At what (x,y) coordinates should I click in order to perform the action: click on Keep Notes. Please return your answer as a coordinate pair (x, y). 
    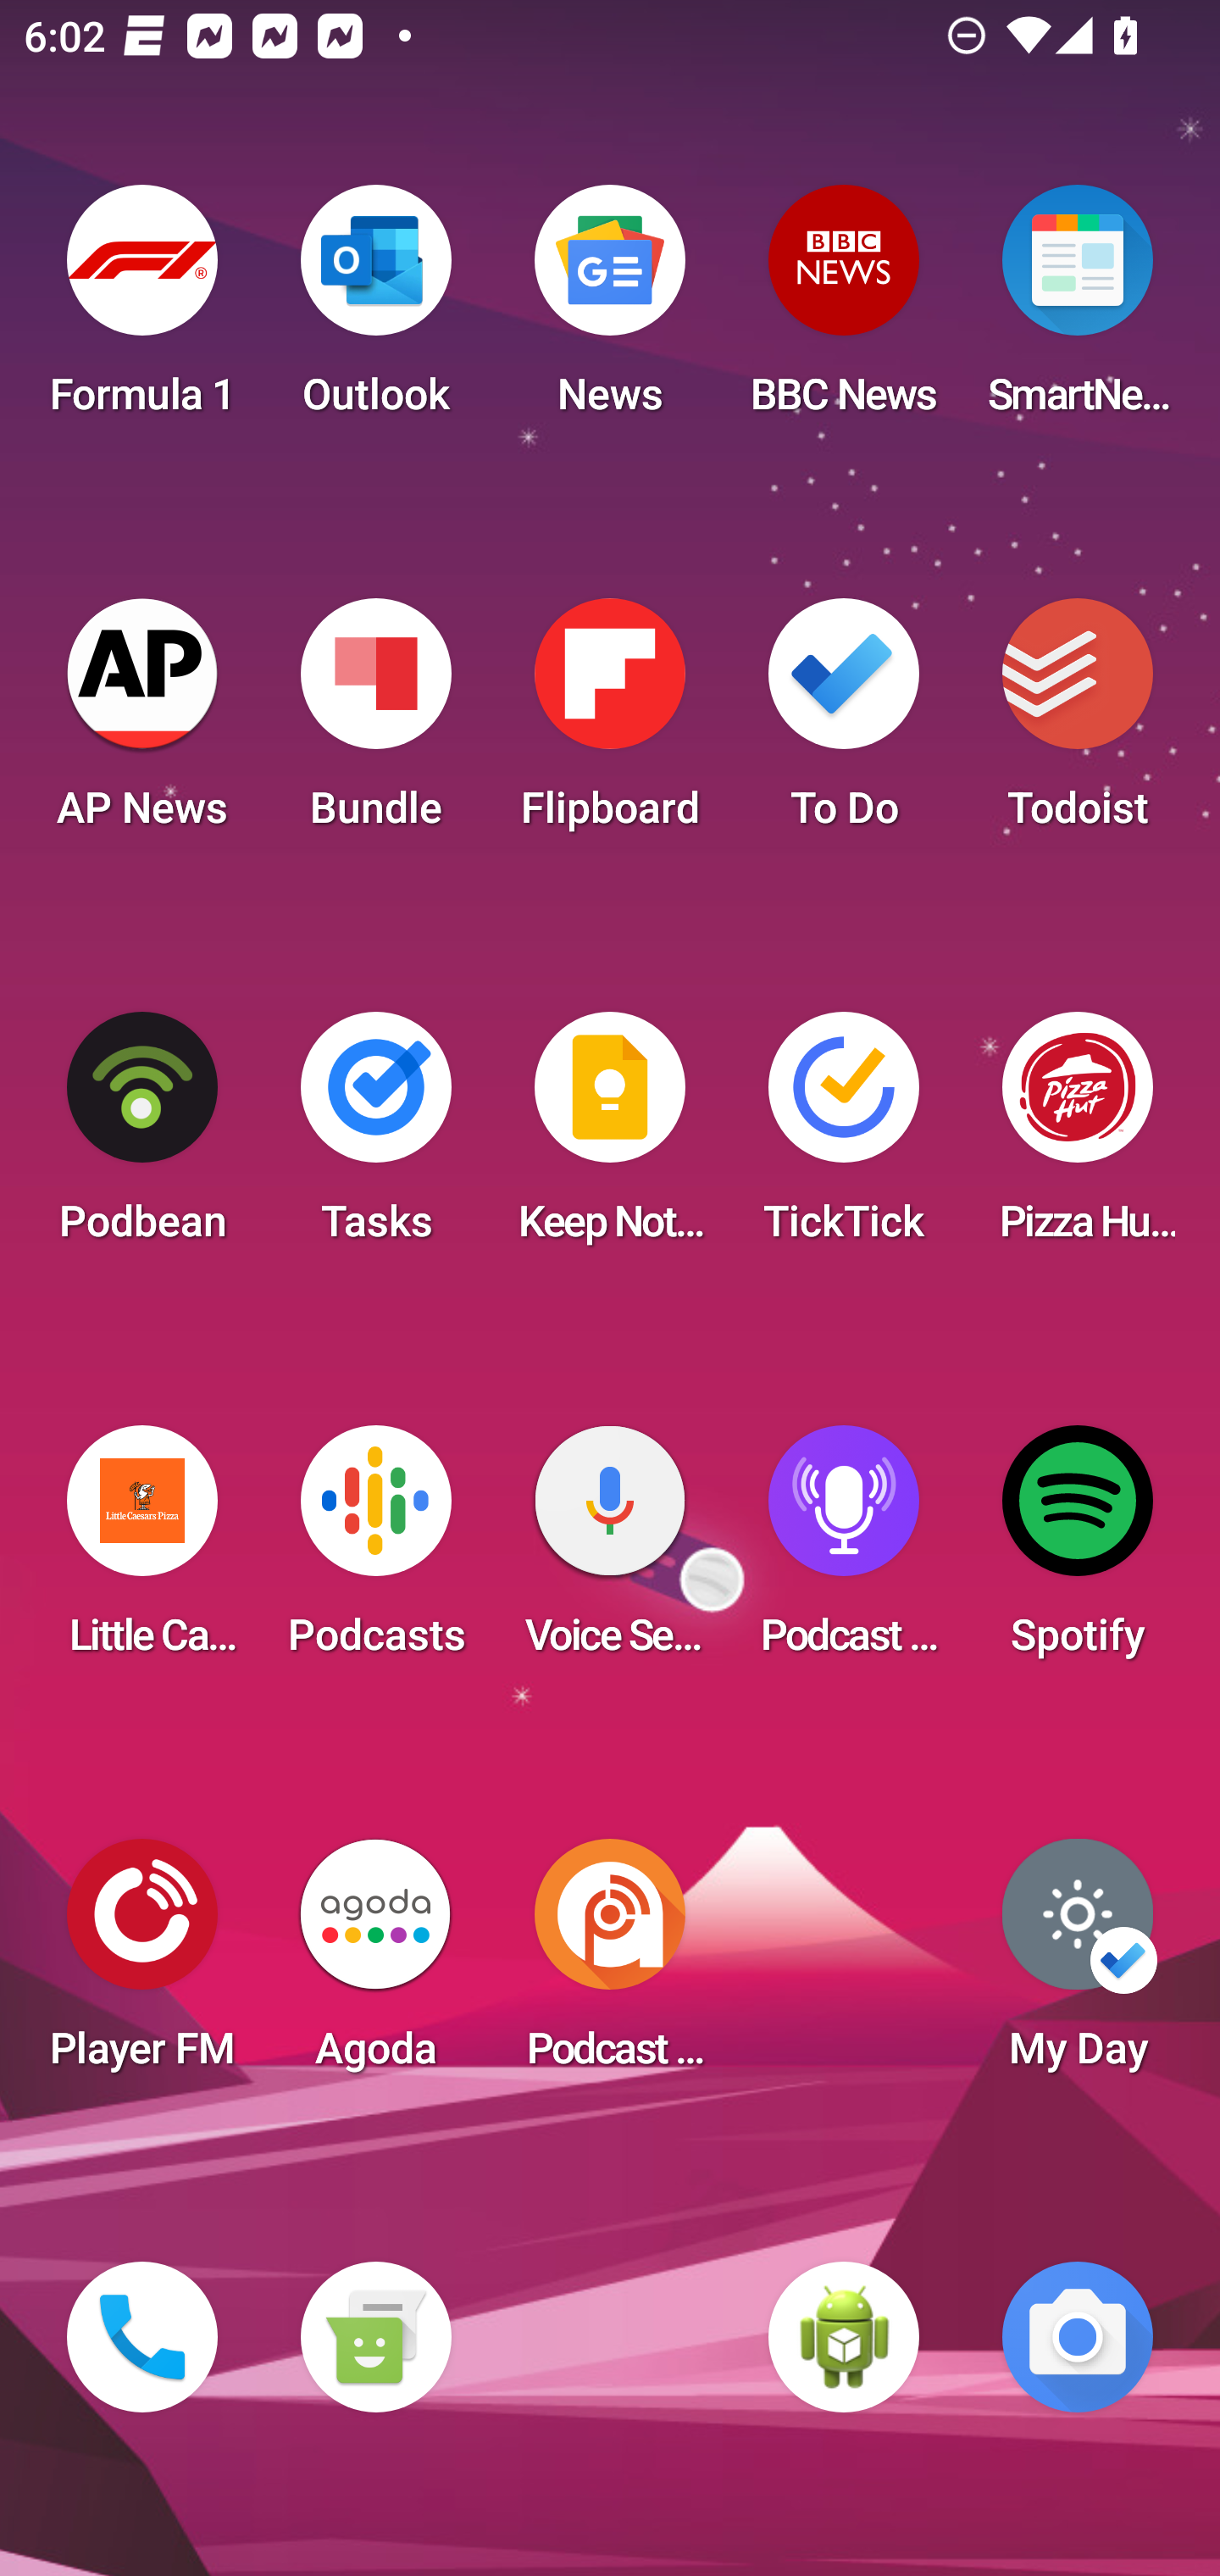
    Looking at the image, I should click on (610, 1137).